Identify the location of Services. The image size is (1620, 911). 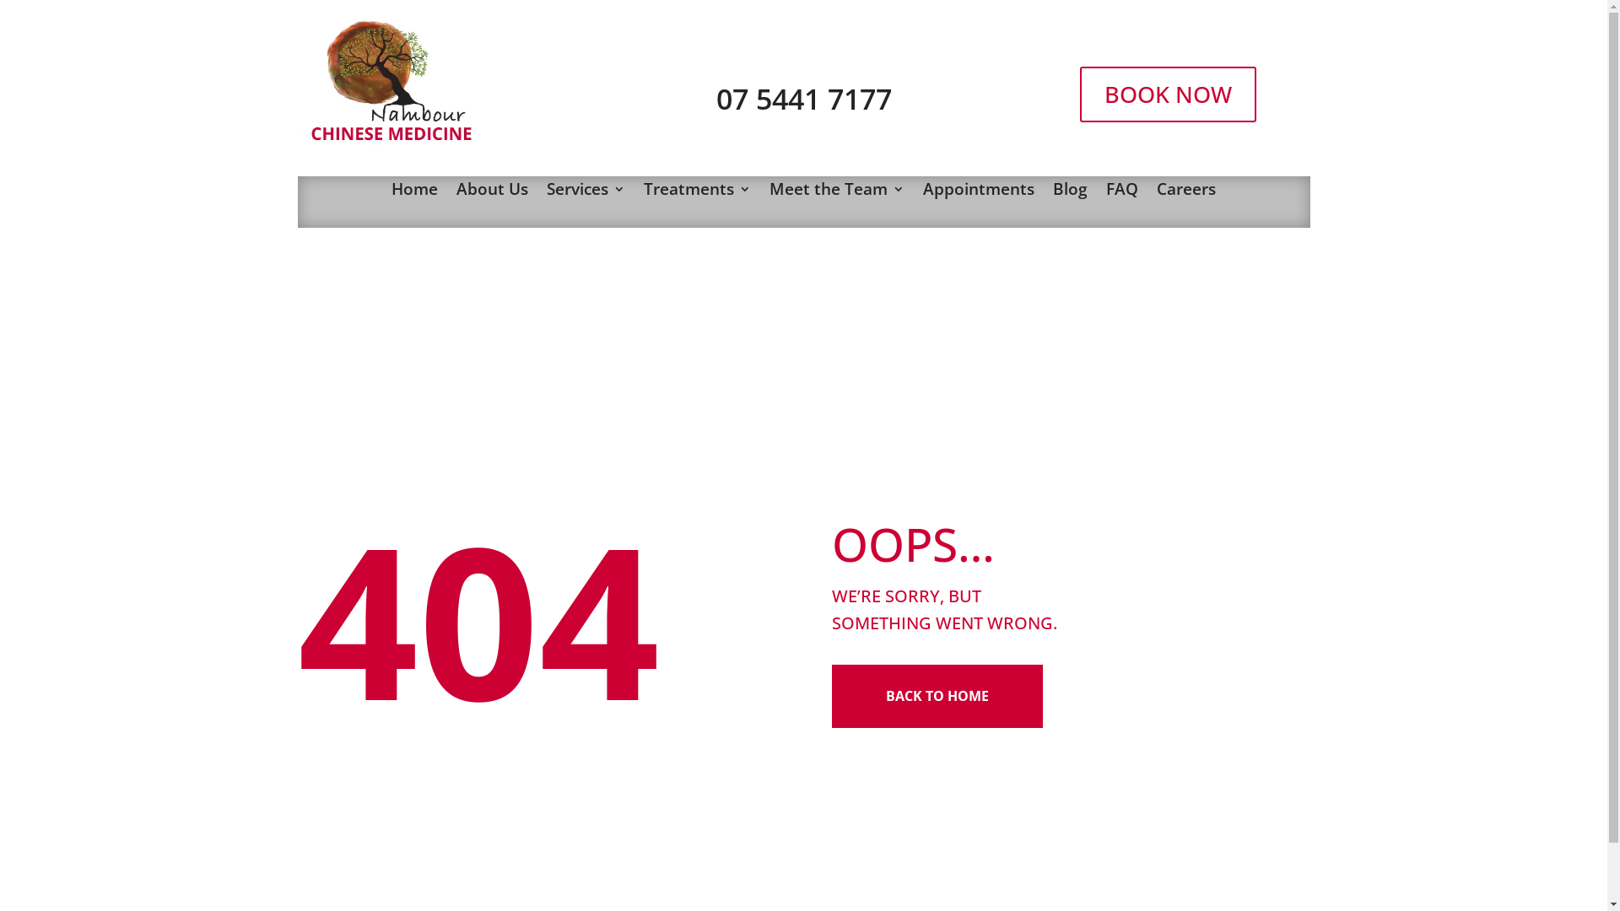
(586, 192).